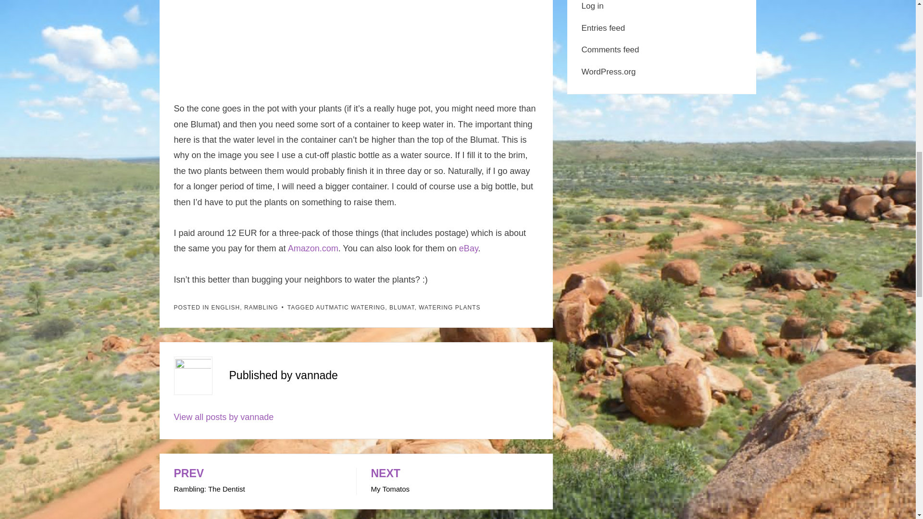 The width and height of the screenshot is (923, 519). Describe the element at coordinates (224, 417) in the screenshot. I see `View all posts by vannade` at that location.